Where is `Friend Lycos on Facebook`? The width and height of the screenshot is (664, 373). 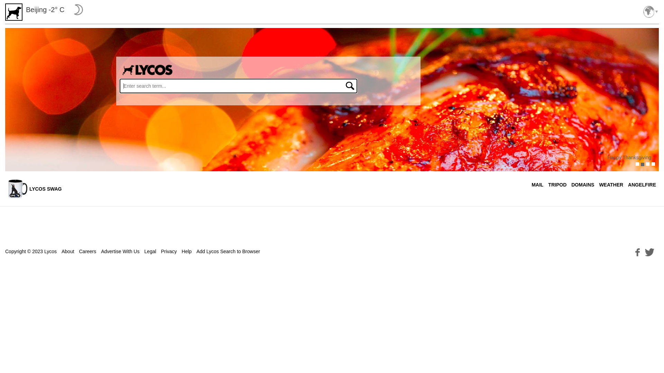 Friend Lycos on Facebook is located at coordinates (638, 251).